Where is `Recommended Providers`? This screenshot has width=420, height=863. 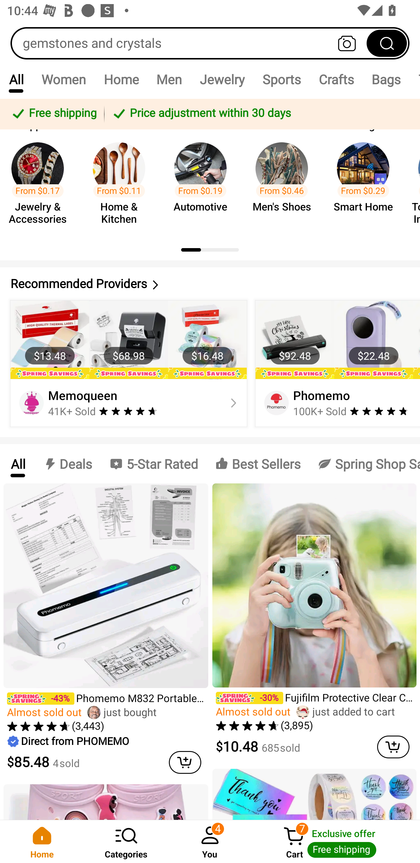 Recommended Providers is located at coordinates (210, 284).